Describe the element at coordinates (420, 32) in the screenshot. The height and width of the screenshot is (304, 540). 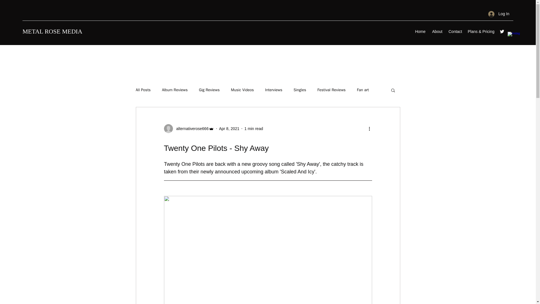
I see `Home` at that location.